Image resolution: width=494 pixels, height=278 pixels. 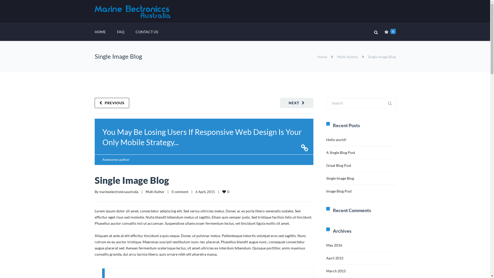 What do you see at coordinates (334, 245) in the screenshot?
I see `May 2016` at bounding box center [334, 245].